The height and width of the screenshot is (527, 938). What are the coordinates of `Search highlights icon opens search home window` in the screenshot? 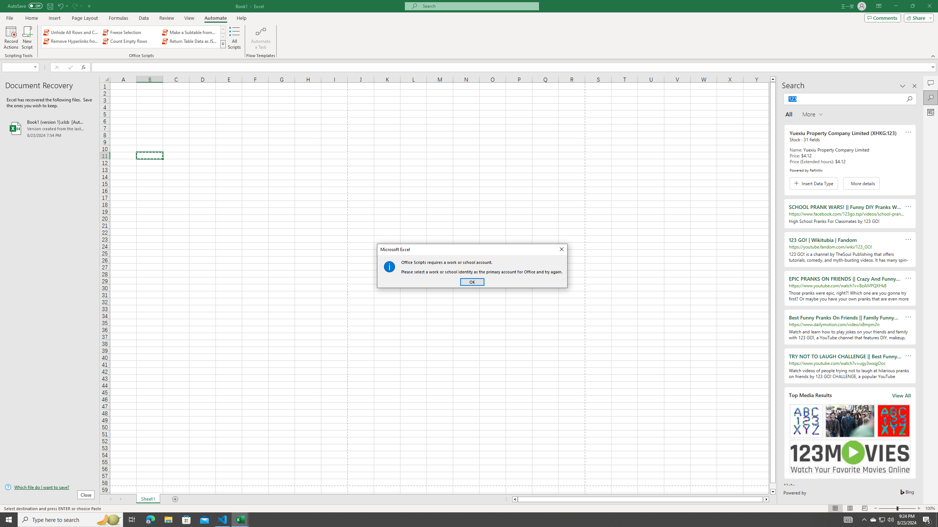 It's located at (108, 520).